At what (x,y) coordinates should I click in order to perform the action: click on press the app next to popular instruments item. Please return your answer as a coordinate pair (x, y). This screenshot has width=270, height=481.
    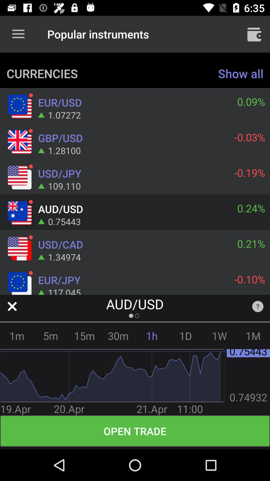
    Looking at the image, I should click on (254, 34).